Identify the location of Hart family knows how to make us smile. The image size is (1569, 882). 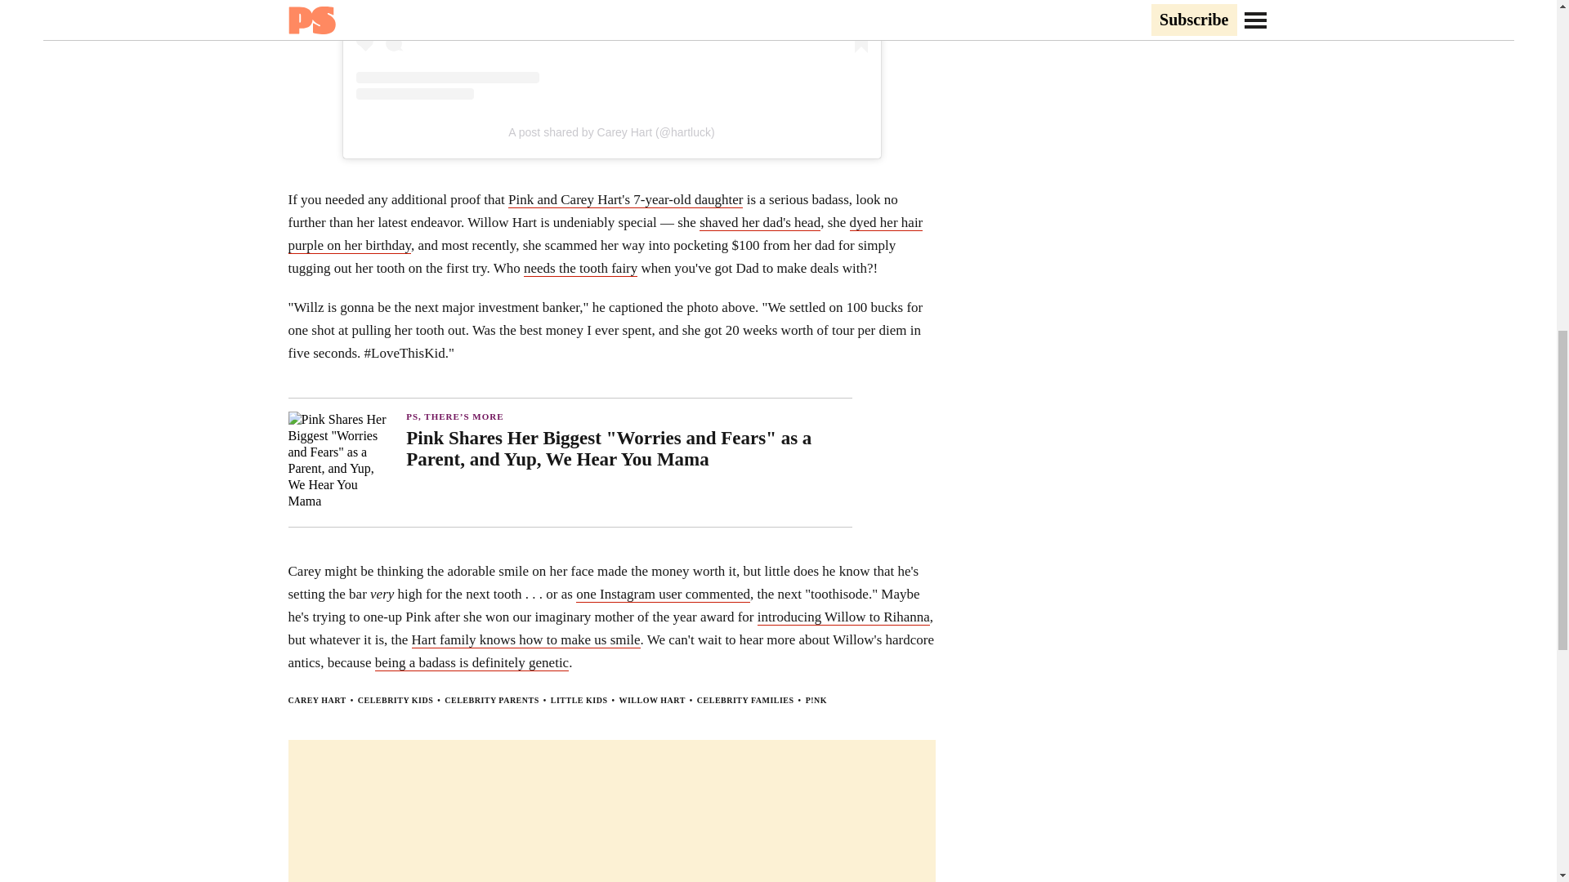
(525, 640).